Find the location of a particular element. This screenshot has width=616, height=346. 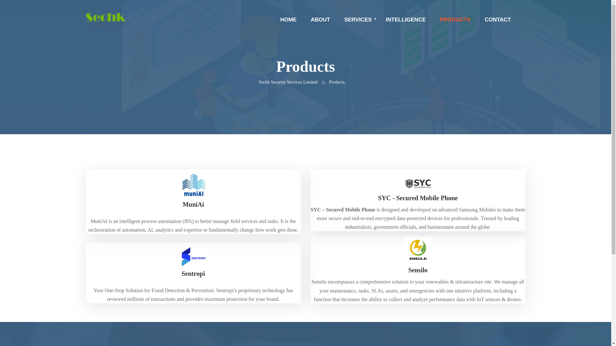

PRODUCTS is located at coordinates (455, 20).